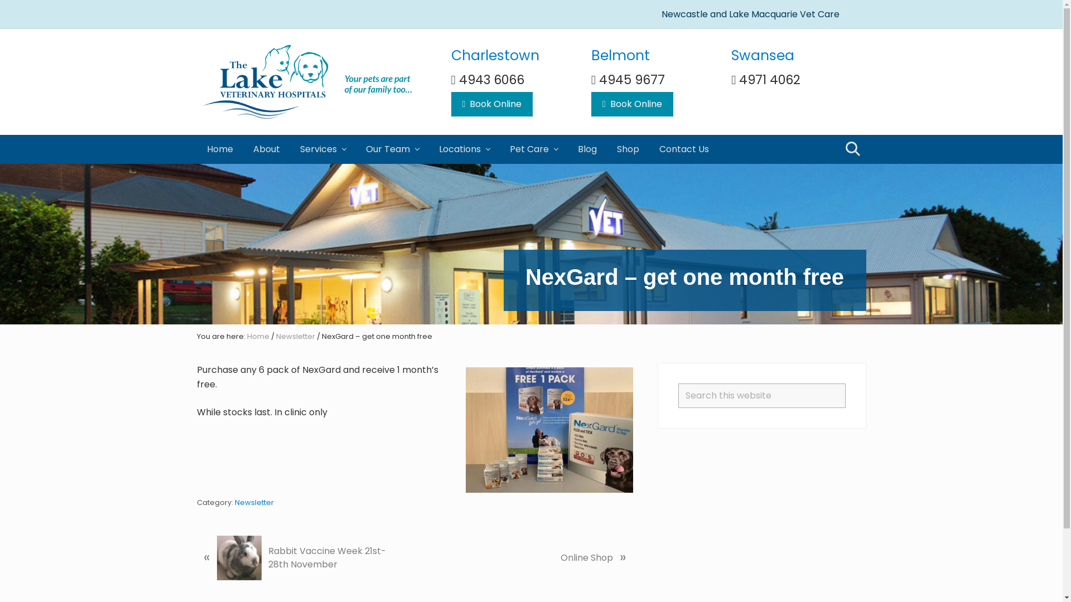 The height and width of the screenshot is (602, 1071). What do you see at coordinates (464, 149) in the screenshot?
I see `Locations` at bounding box center [464, 149].